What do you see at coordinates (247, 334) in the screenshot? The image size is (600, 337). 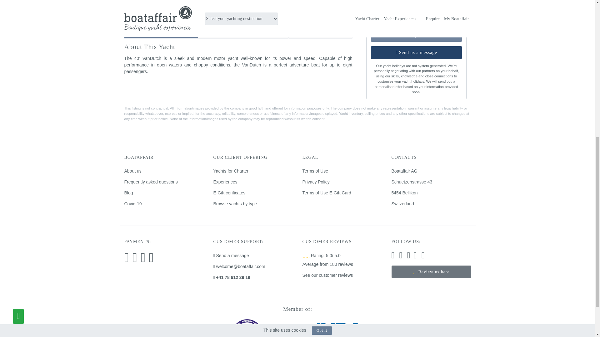 I see `Charter Yacht Brokers Association` at bounding box center [247, 334].